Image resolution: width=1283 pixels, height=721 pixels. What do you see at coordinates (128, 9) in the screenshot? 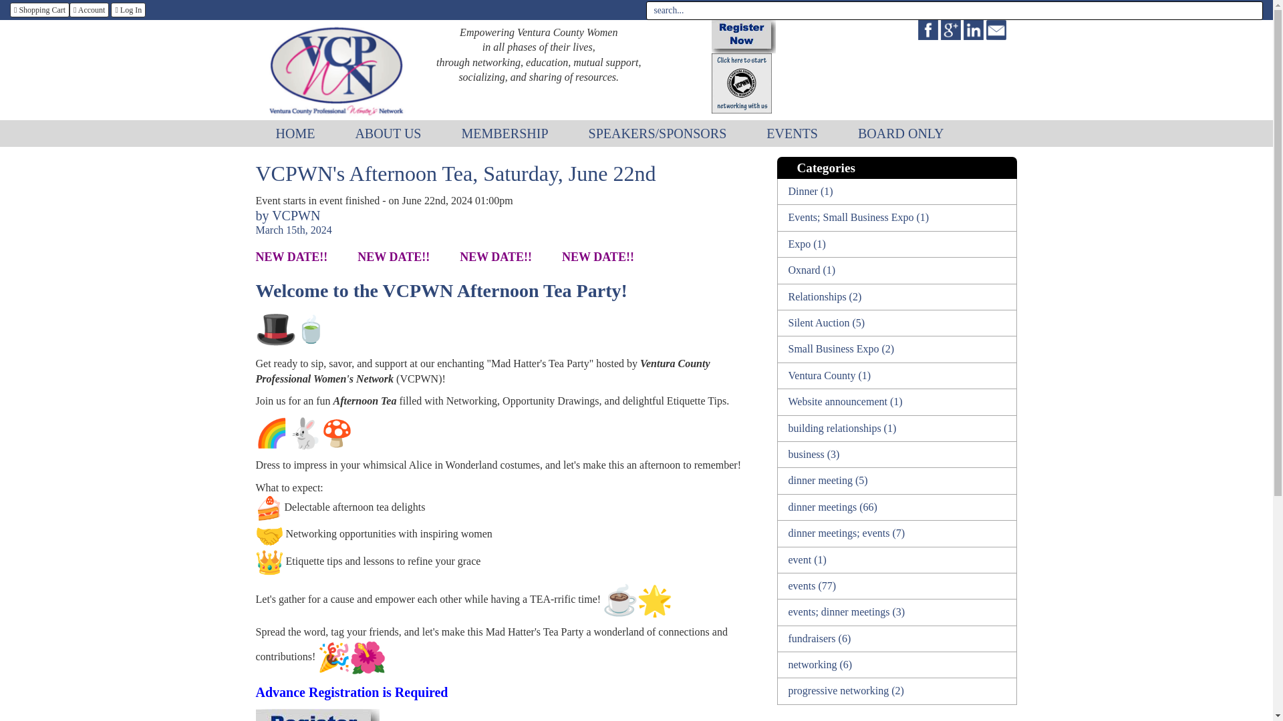
I see `Log In` at bounding box center [128, 9].